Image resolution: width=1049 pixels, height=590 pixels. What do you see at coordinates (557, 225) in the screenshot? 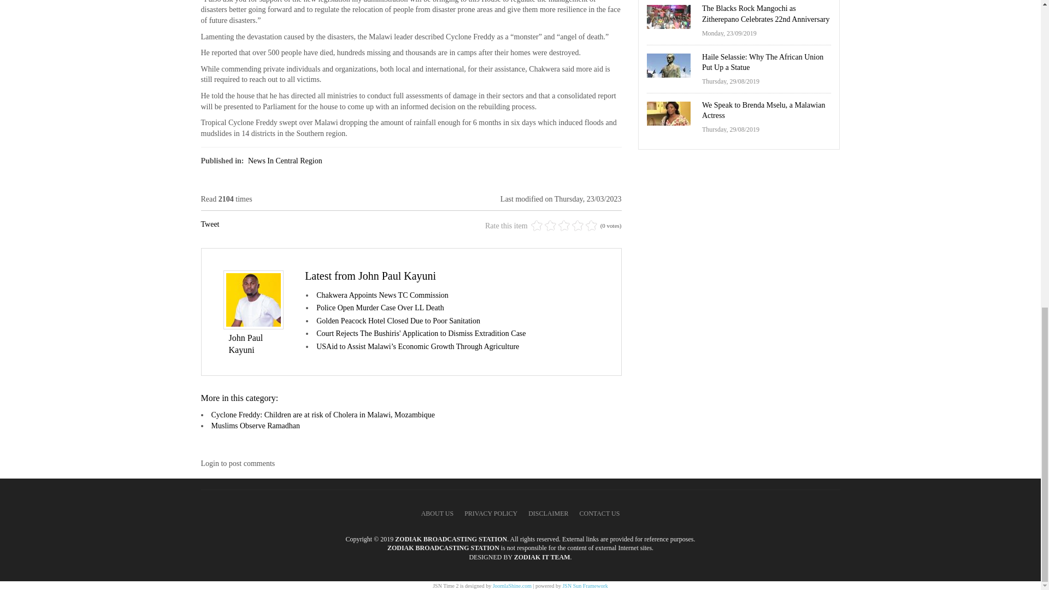
I see `4 stars out of 5` at bounding box center [557, 225].